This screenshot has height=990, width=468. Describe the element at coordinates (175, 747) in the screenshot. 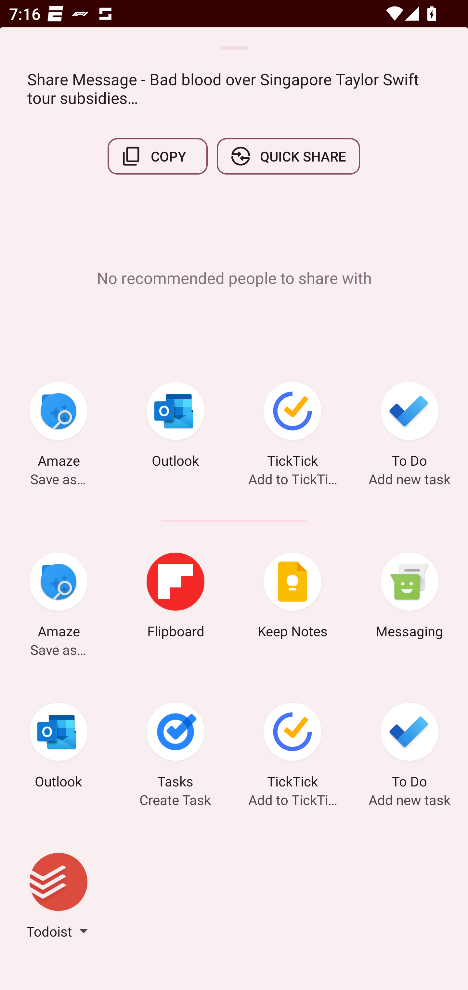

I see `Tasks Create Task` at that location.